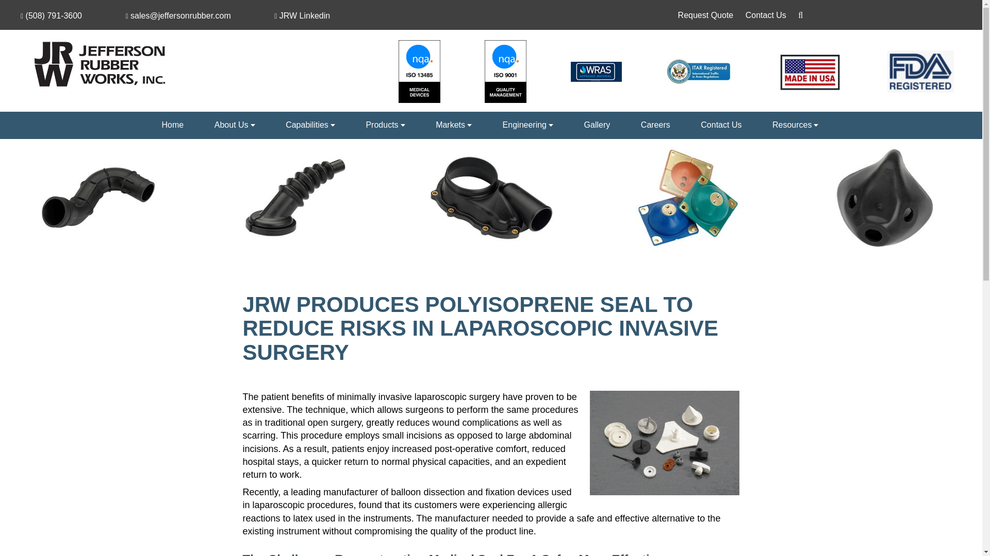  What do you see at coordinates (596, 71) in the screenshot?
I see `WRAS` at bounding box center [596, 71].